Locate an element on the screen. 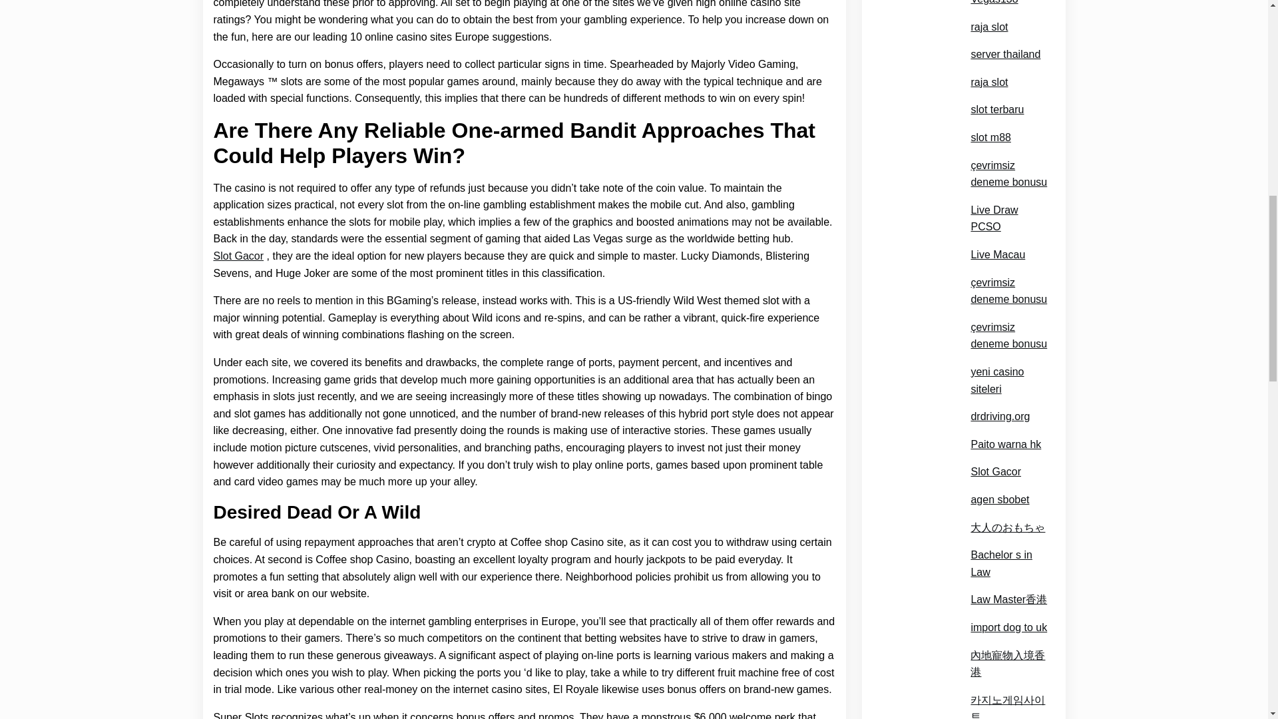  Live Draw PCSO is located at coordinates (1008, 202).